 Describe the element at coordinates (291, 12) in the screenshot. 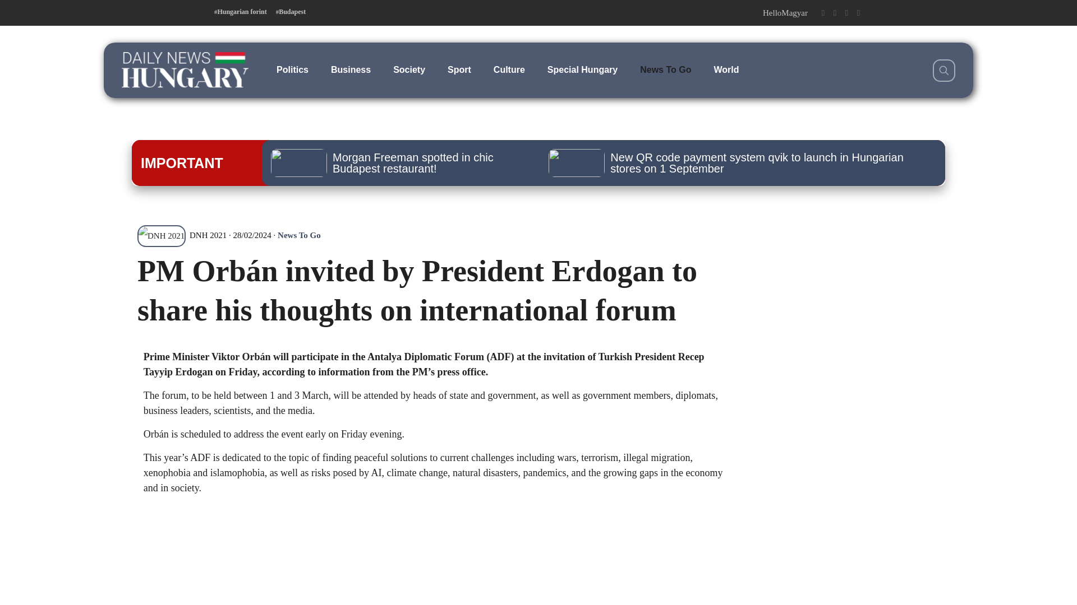

I see `Budapest` at that location.